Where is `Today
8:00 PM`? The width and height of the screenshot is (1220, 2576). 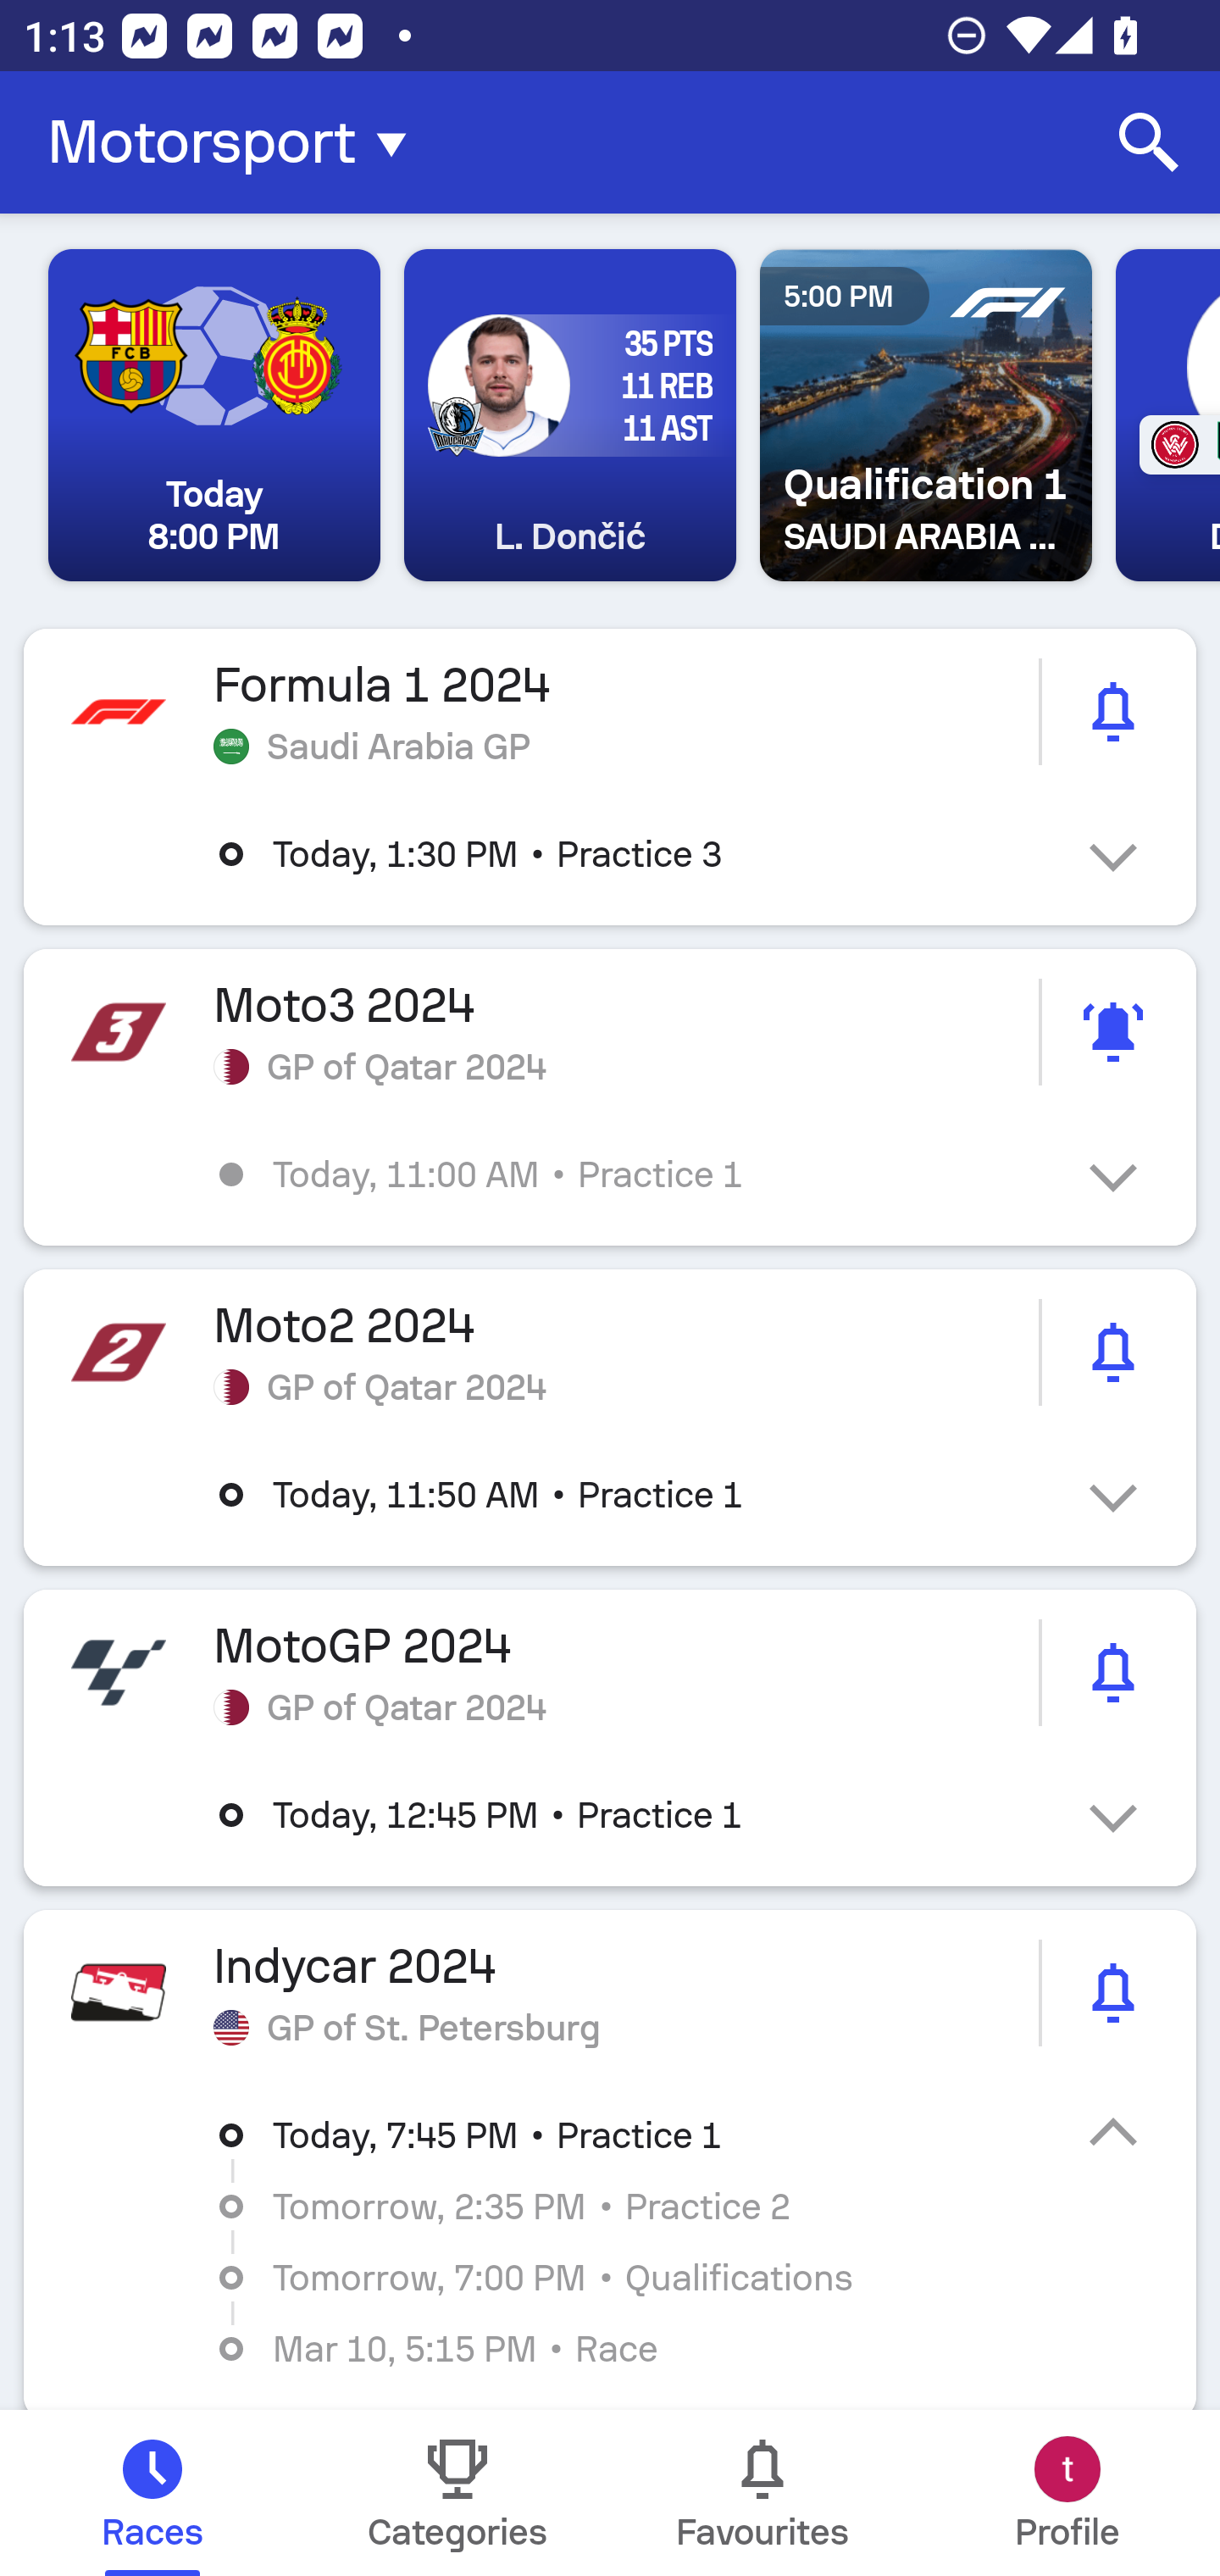
Today
8:00 PM is located at coordinates (214, 415).